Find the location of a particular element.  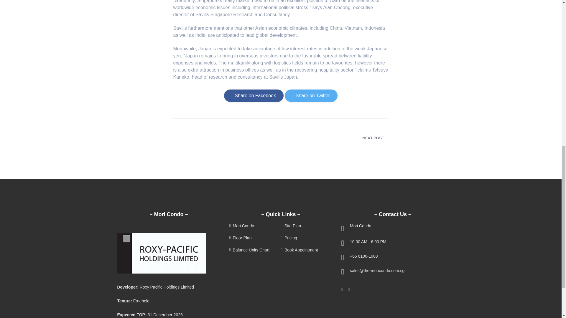

Share on Facebook is located at coordinates (254, 95).